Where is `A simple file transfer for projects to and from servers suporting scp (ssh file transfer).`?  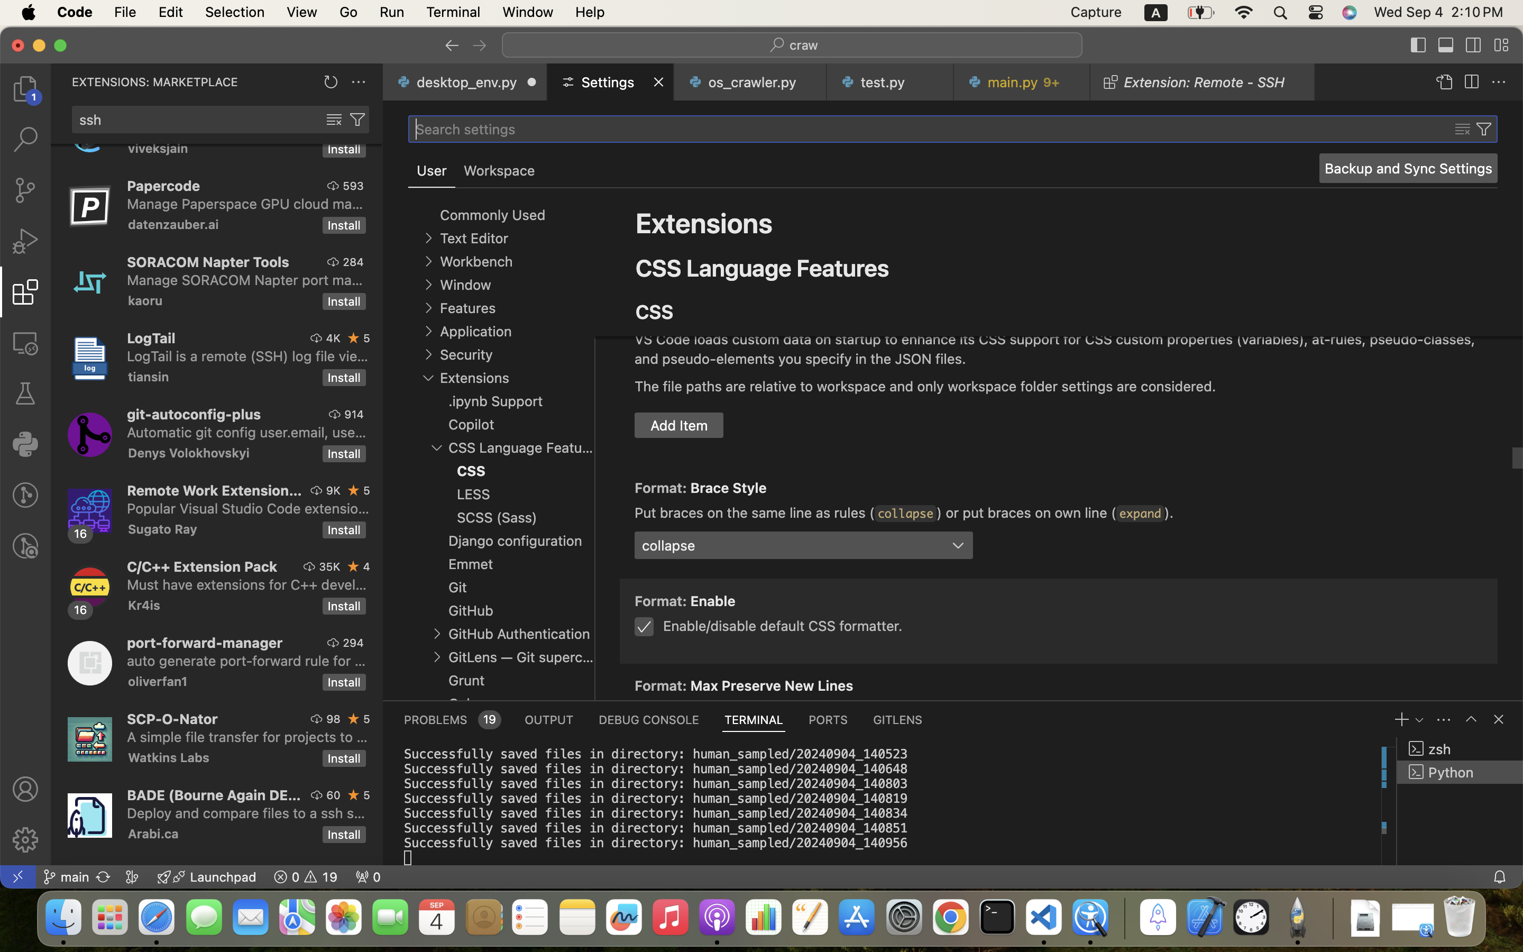
A simple file transfer for projects to and from servers suporting scp (ssh file transfer). is located at coordinates (247, 737).